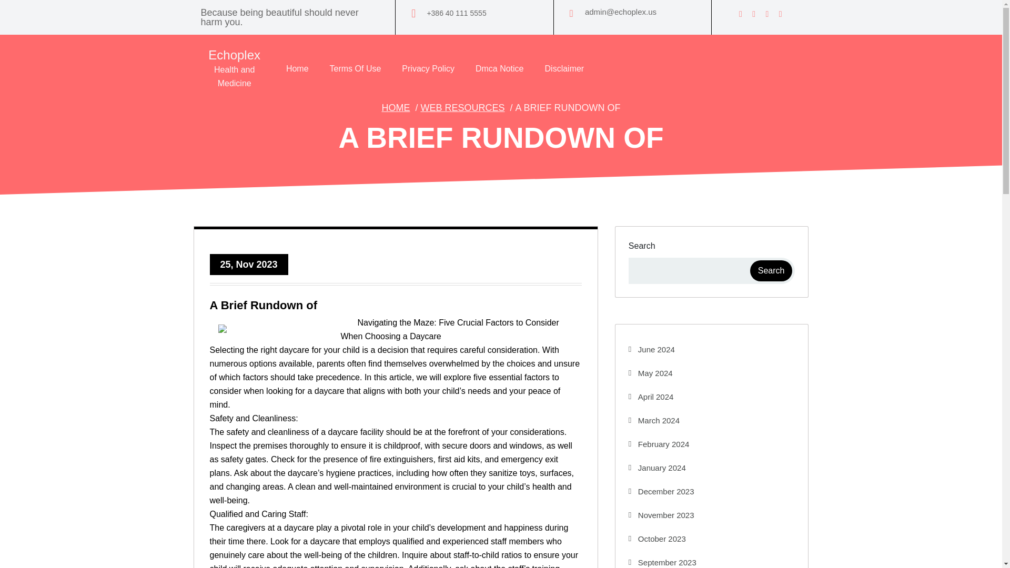  What do you see at coordinates (462, 107) in the screenshot?
I see `WEB RESOURCES` at bounding box center [462, 107].